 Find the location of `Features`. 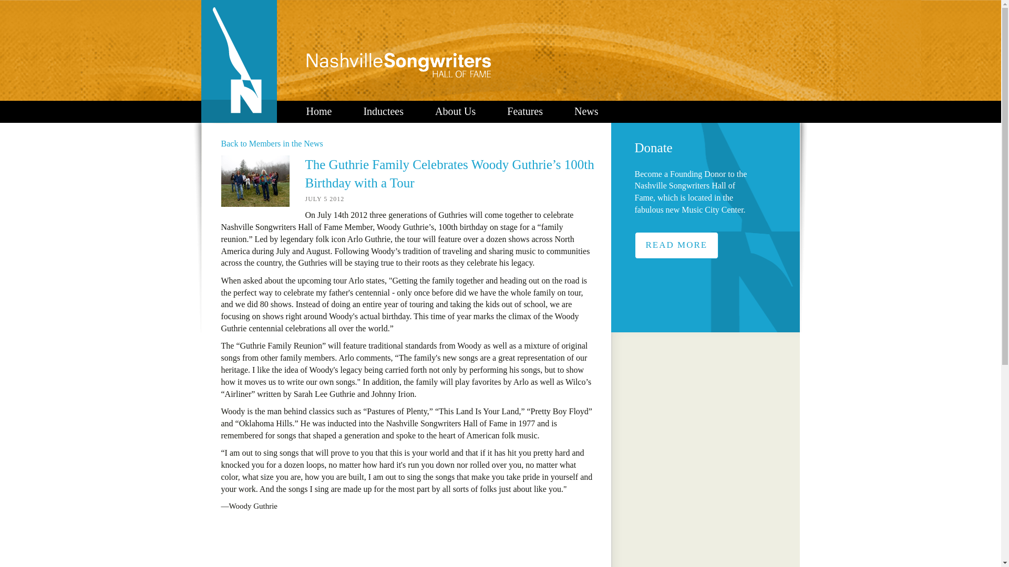

Features is located at coordinates (525, 111).